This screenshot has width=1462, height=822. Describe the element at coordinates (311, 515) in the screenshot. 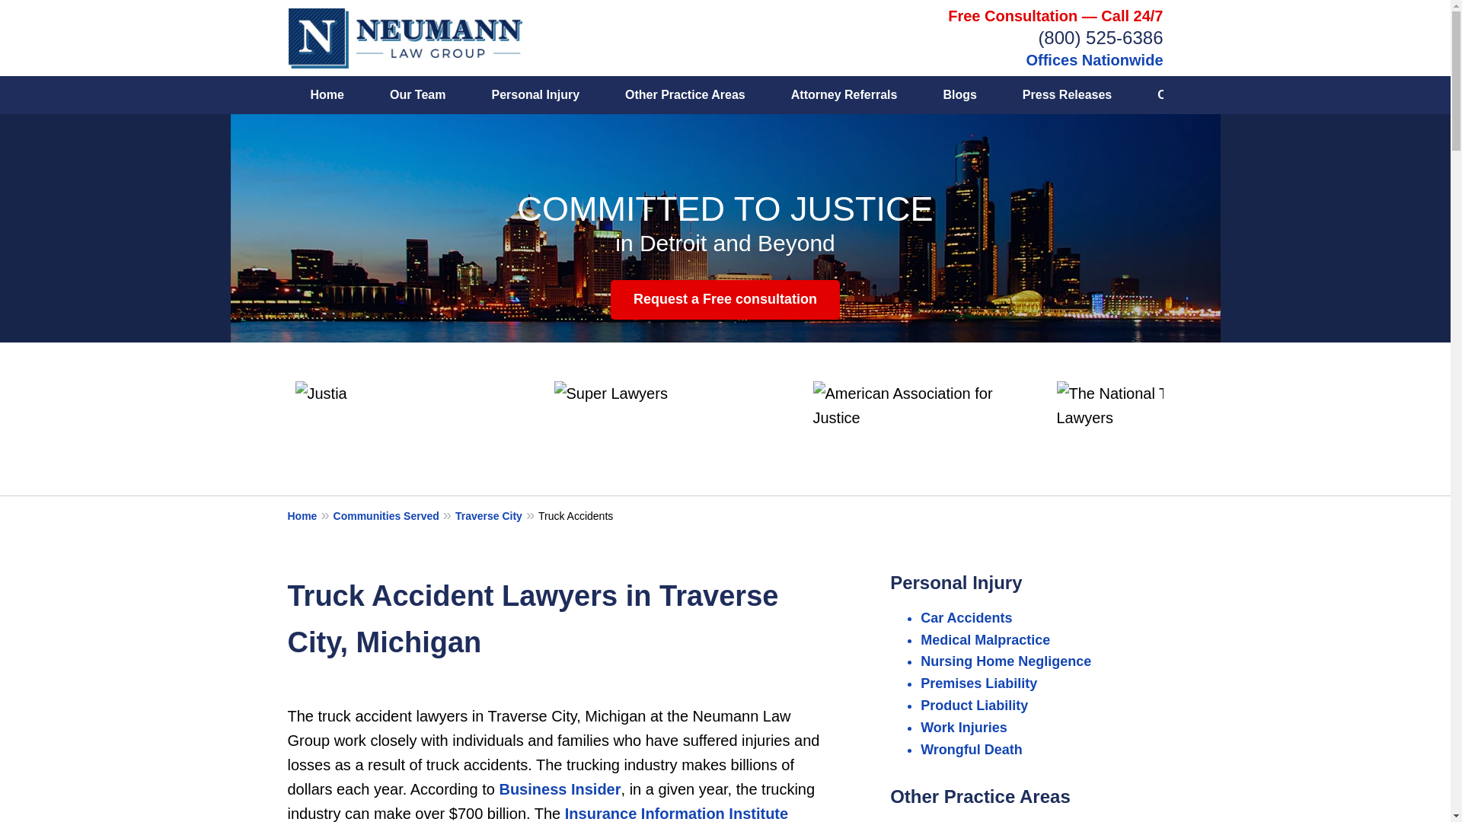

I see `Home` at that location.